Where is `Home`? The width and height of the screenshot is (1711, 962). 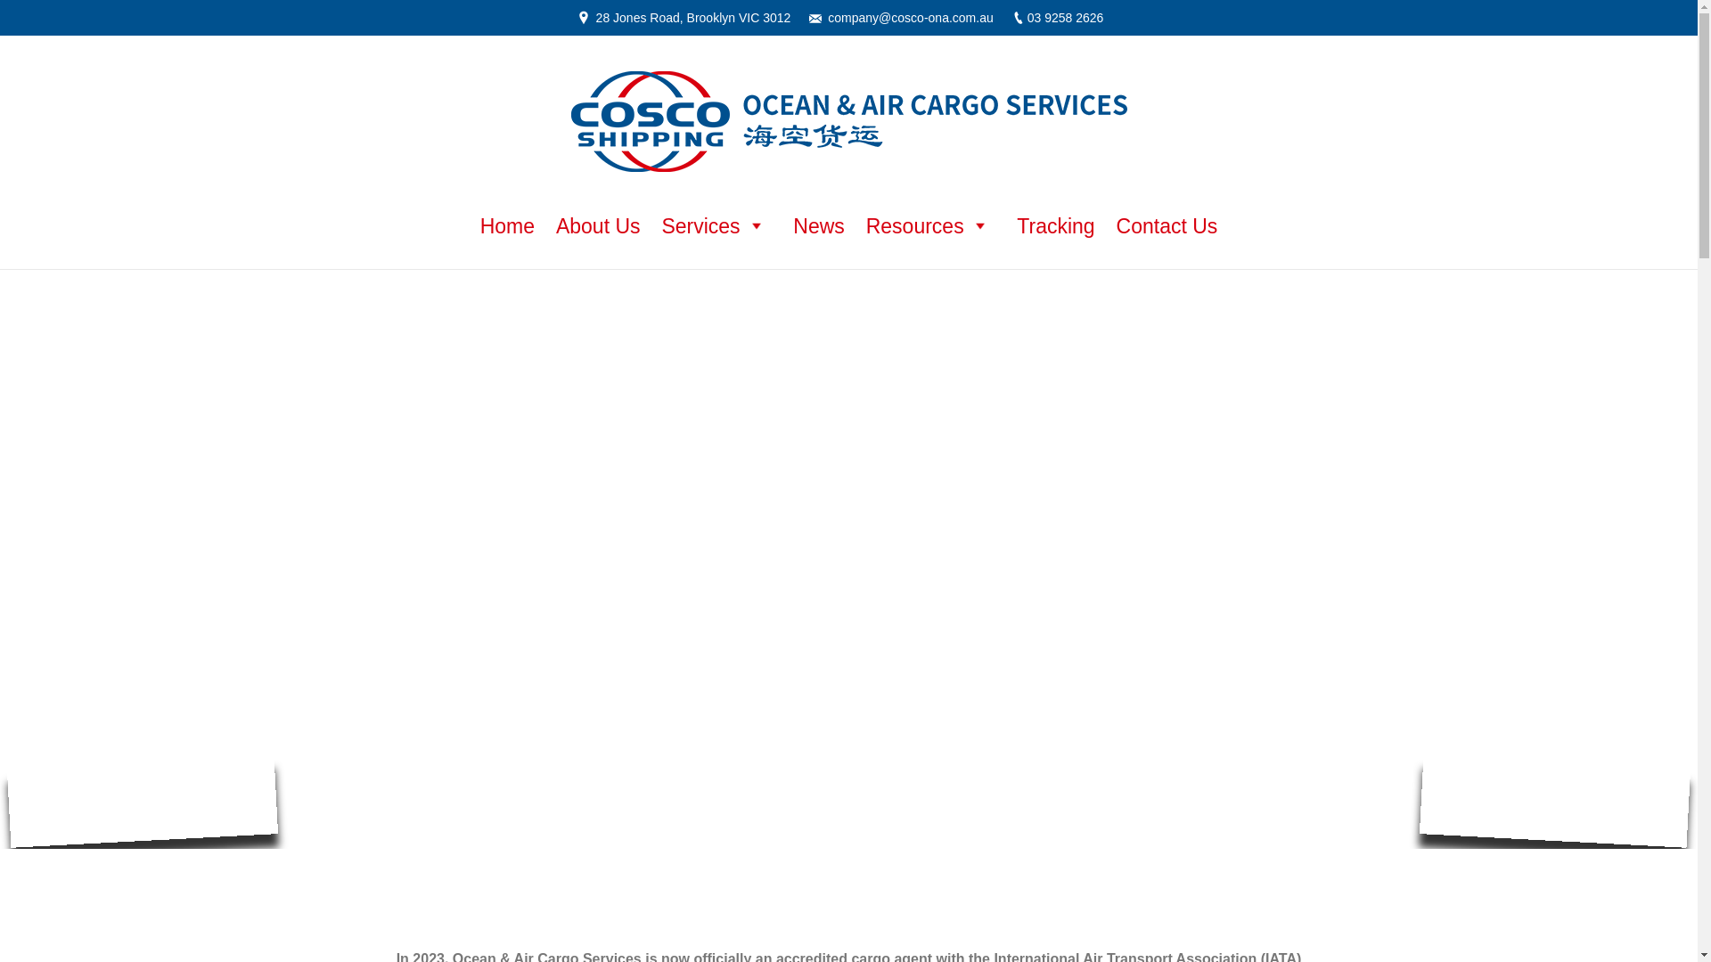
Home is located at coordinates (508, 226).